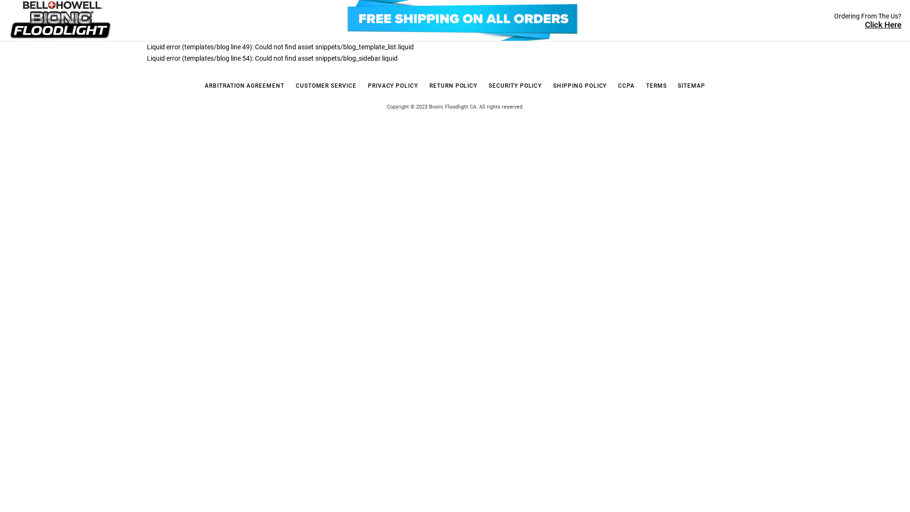 The height and width of the screenshot is (512, 910). I want to click on CUSTOMER SERVICE, so click(326, 86).